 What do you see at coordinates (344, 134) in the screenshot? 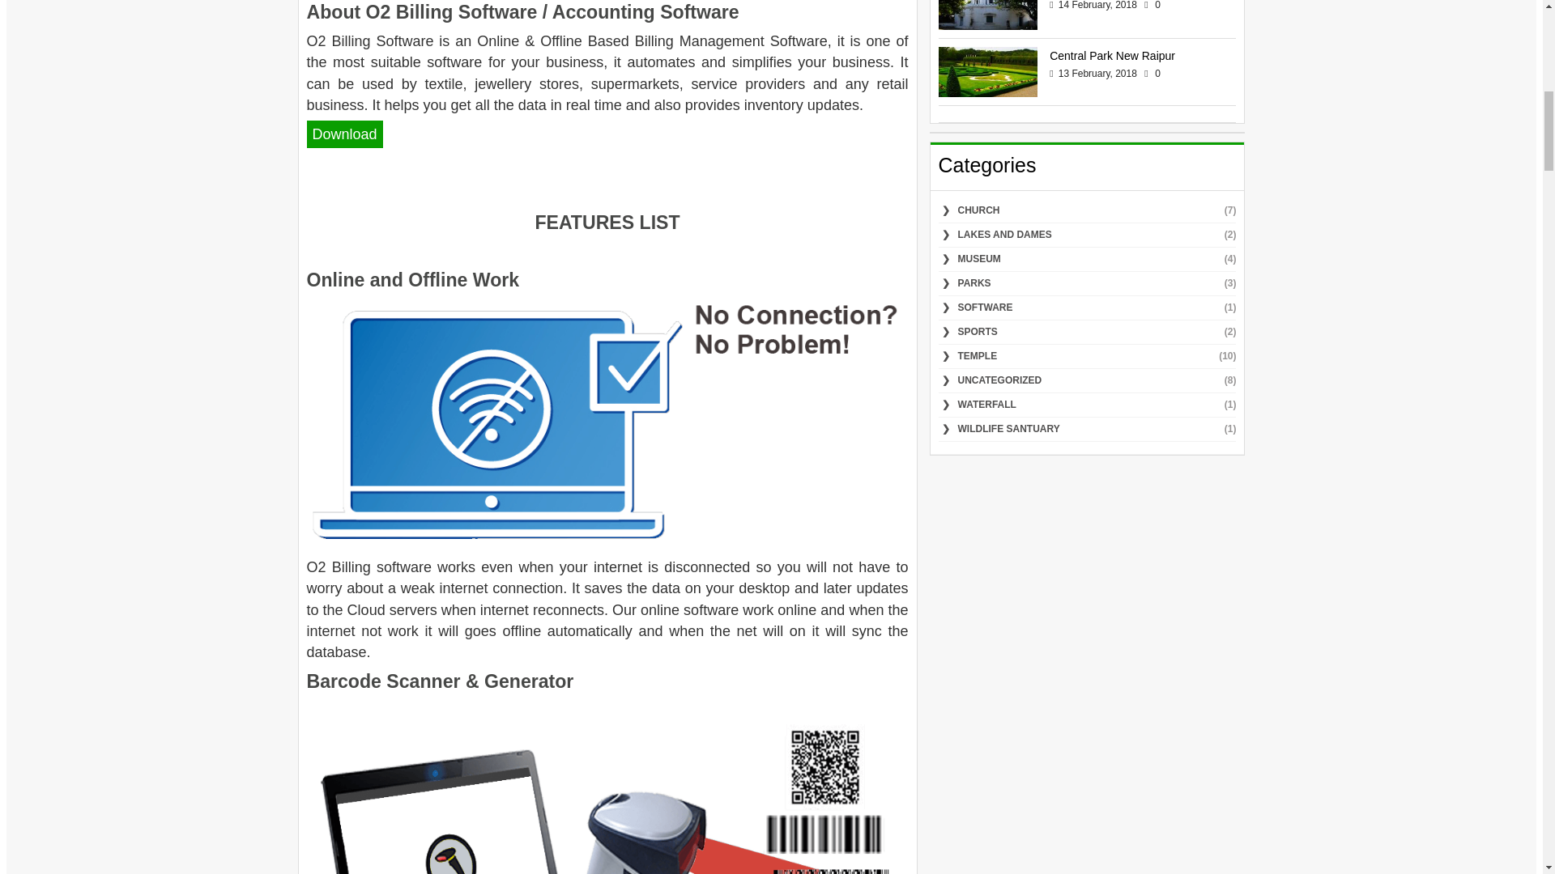
I see `Download` at bounding box center [344, 134].